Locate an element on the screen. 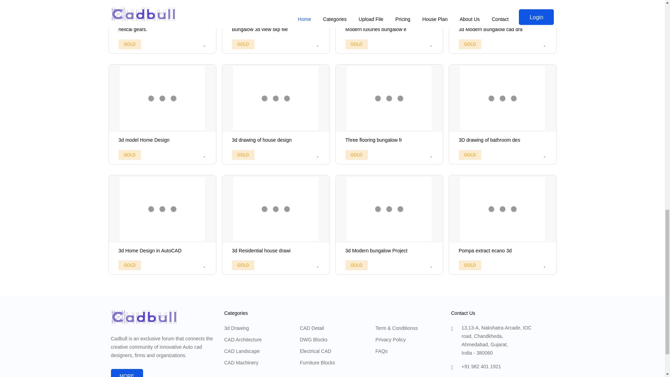  GOLD is located at coordinates (357, 44).